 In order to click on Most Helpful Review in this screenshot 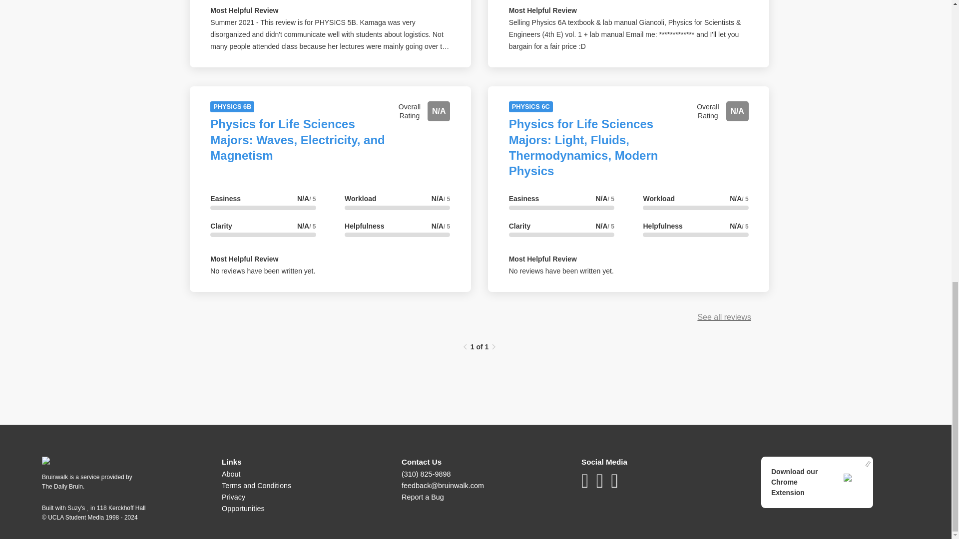, I will do `click(244, 259)`.